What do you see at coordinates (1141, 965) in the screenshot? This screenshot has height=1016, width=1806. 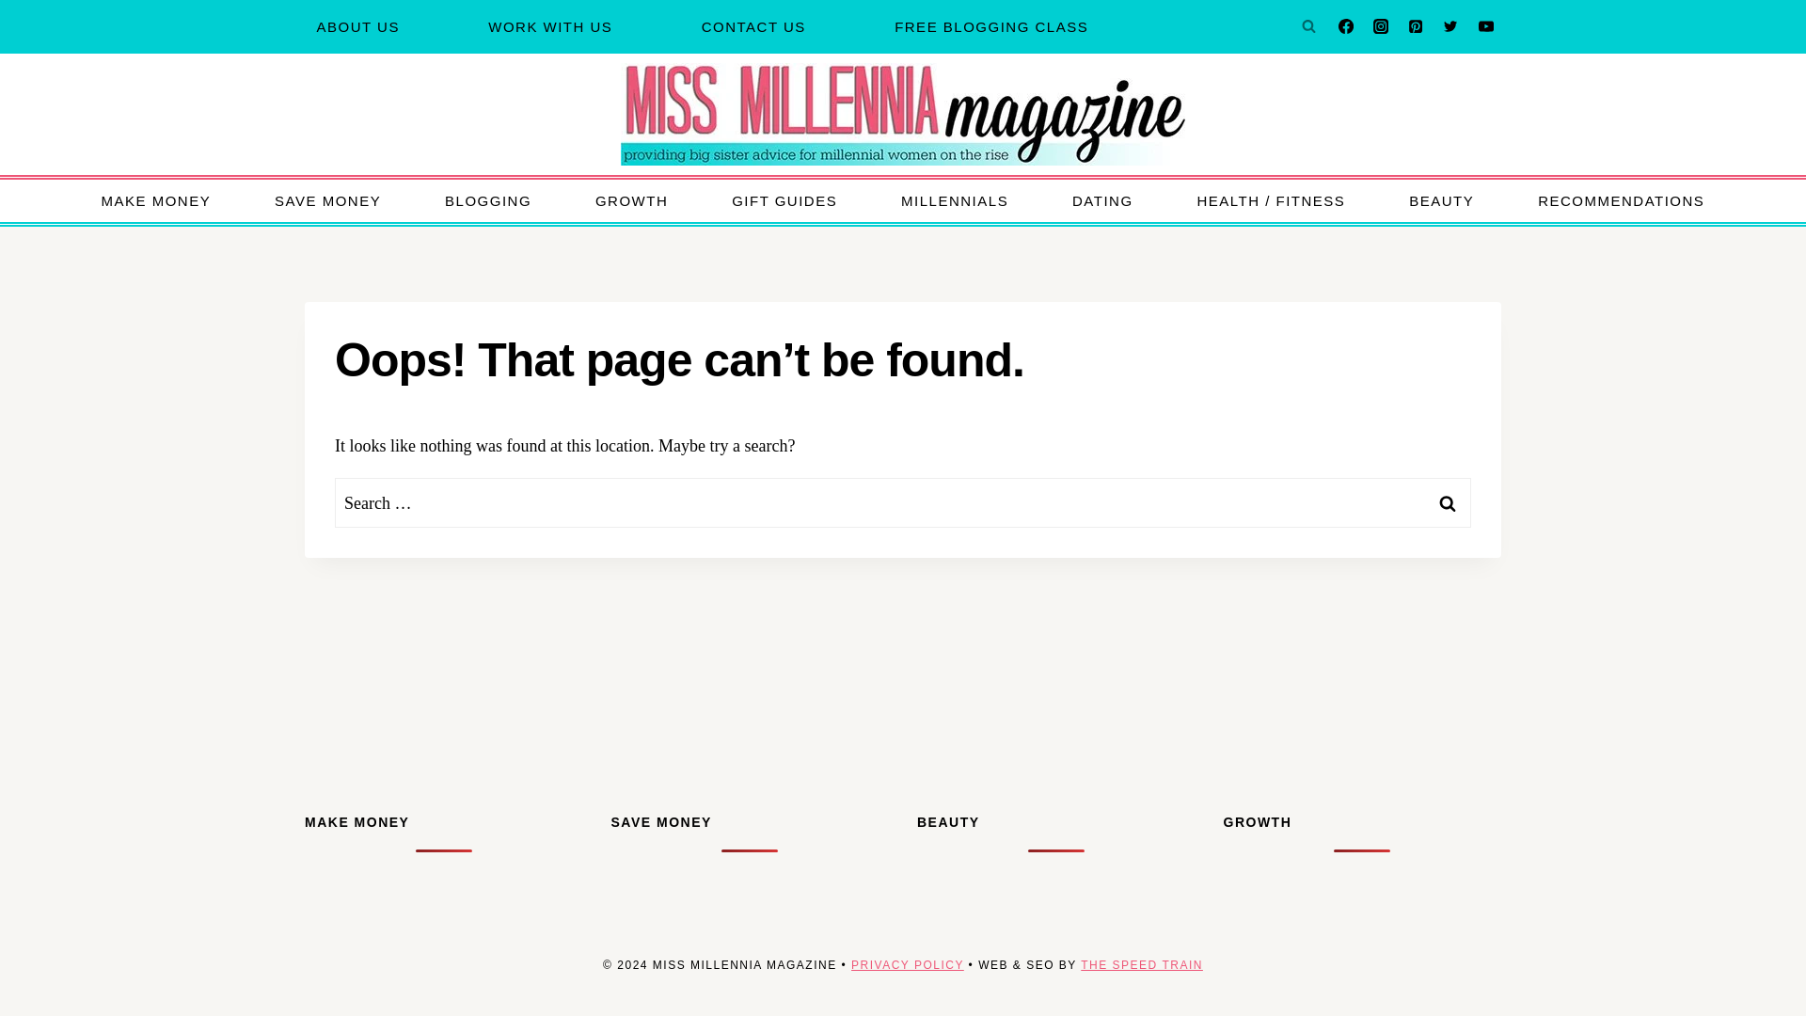 I see `The Speed Train` at bounding box center [1141, 965].